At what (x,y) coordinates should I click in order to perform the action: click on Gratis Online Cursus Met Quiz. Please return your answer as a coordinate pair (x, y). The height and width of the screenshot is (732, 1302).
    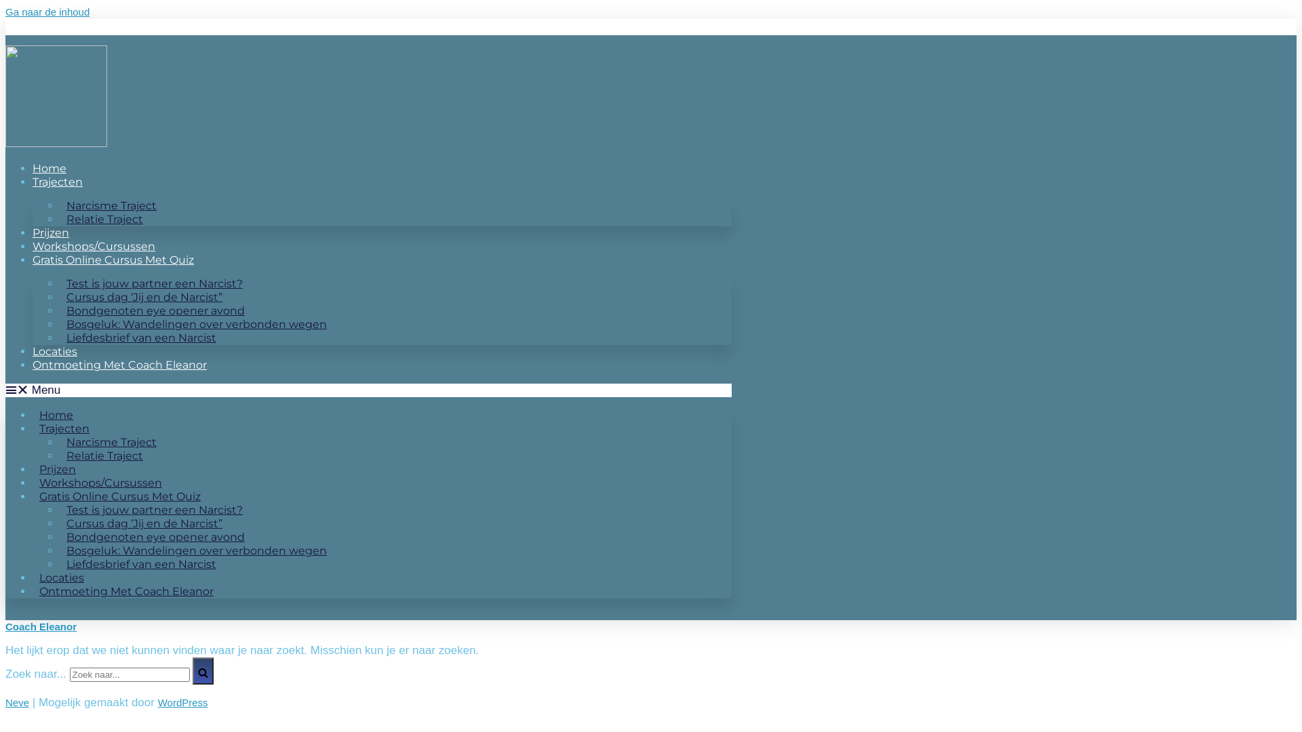
    Looking at the image, I should click on (113, 260).